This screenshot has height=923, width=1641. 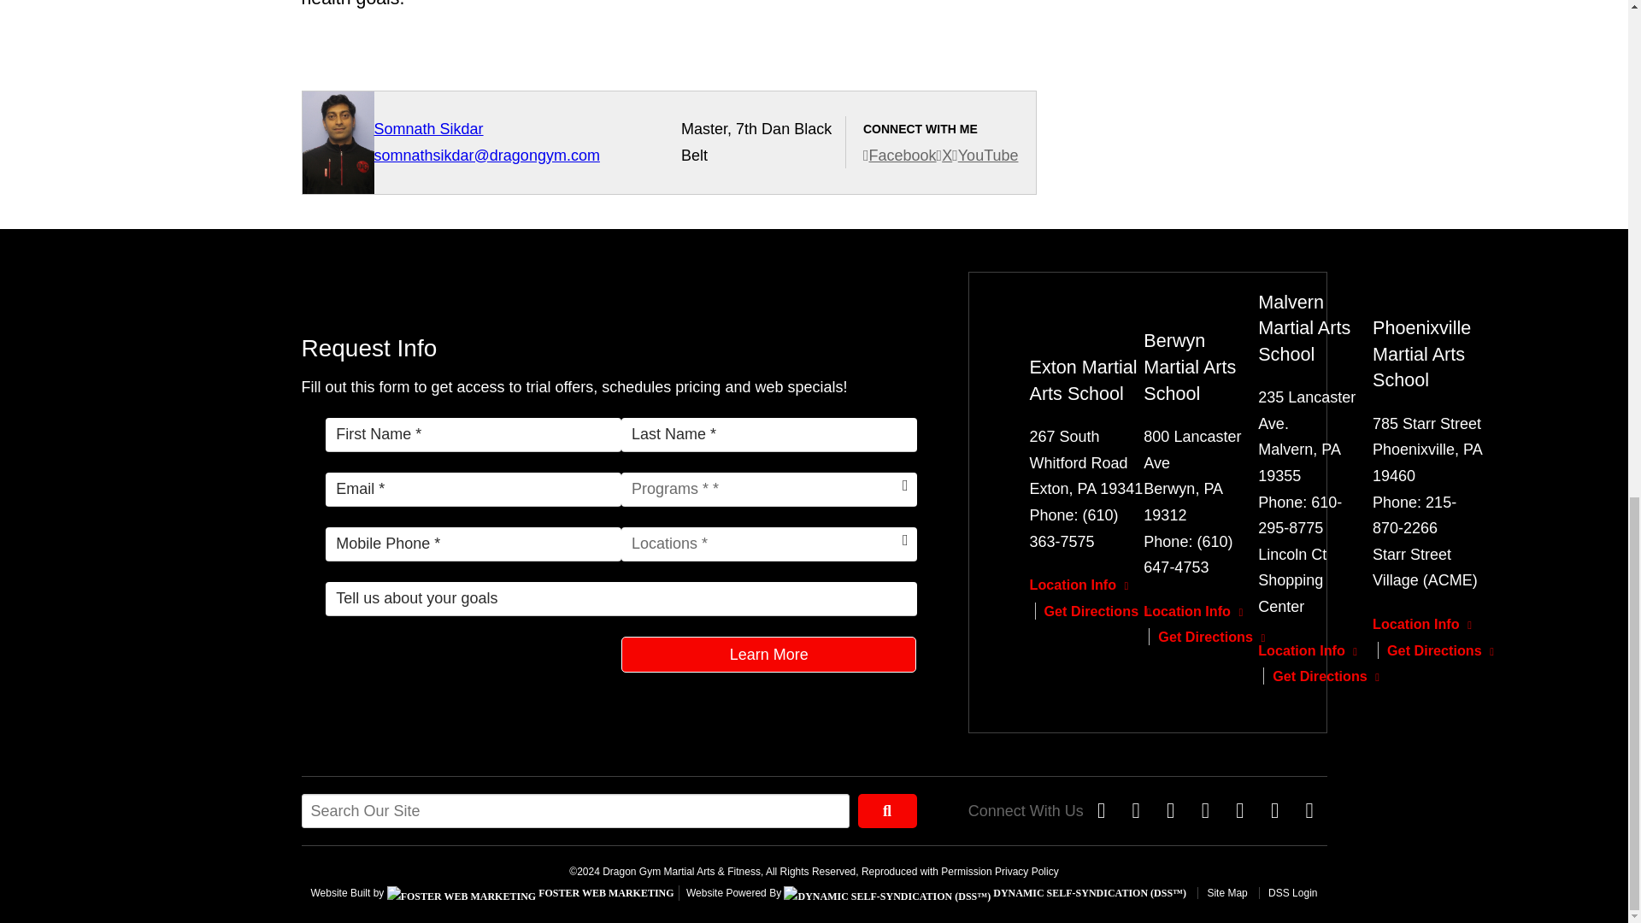 What do you see at coordinates (887, 810) in the screenshot?
I see `Search` at bounding box center [887, 810].